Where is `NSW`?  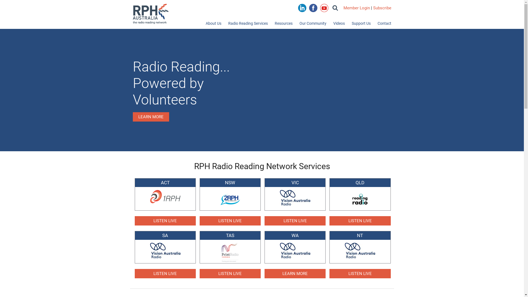 NSW is located at coordinates (230, 194).